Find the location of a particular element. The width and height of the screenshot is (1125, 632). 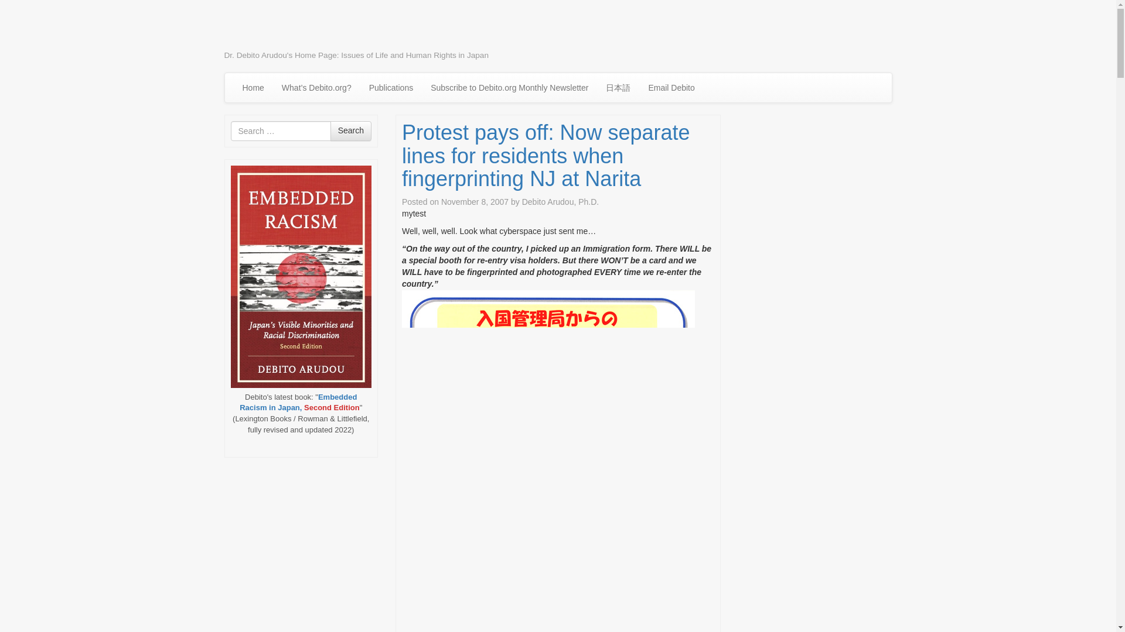

naritanewbooths.jpg is located at coordinates (548, 499).